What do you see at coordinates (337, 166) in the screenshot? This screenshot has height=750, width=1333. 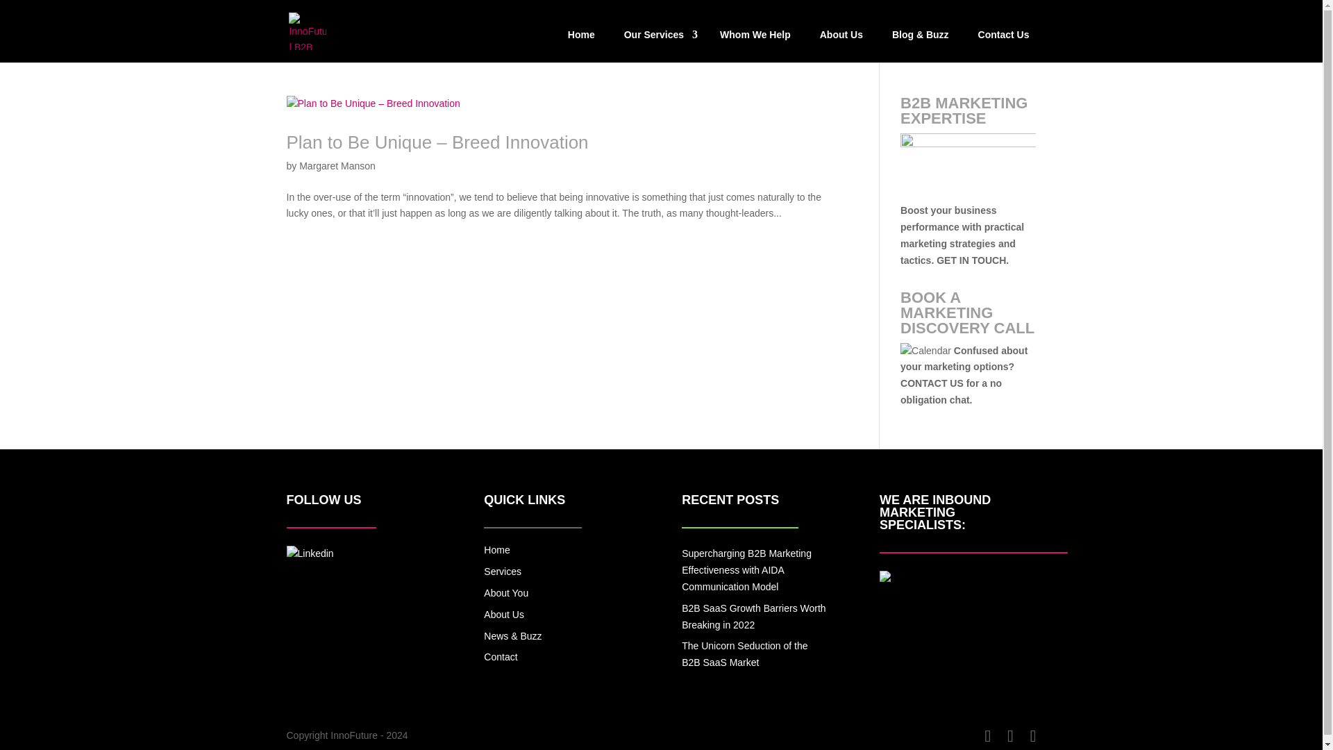 I see `Margaret Manson` at bounding box center [337, 166].